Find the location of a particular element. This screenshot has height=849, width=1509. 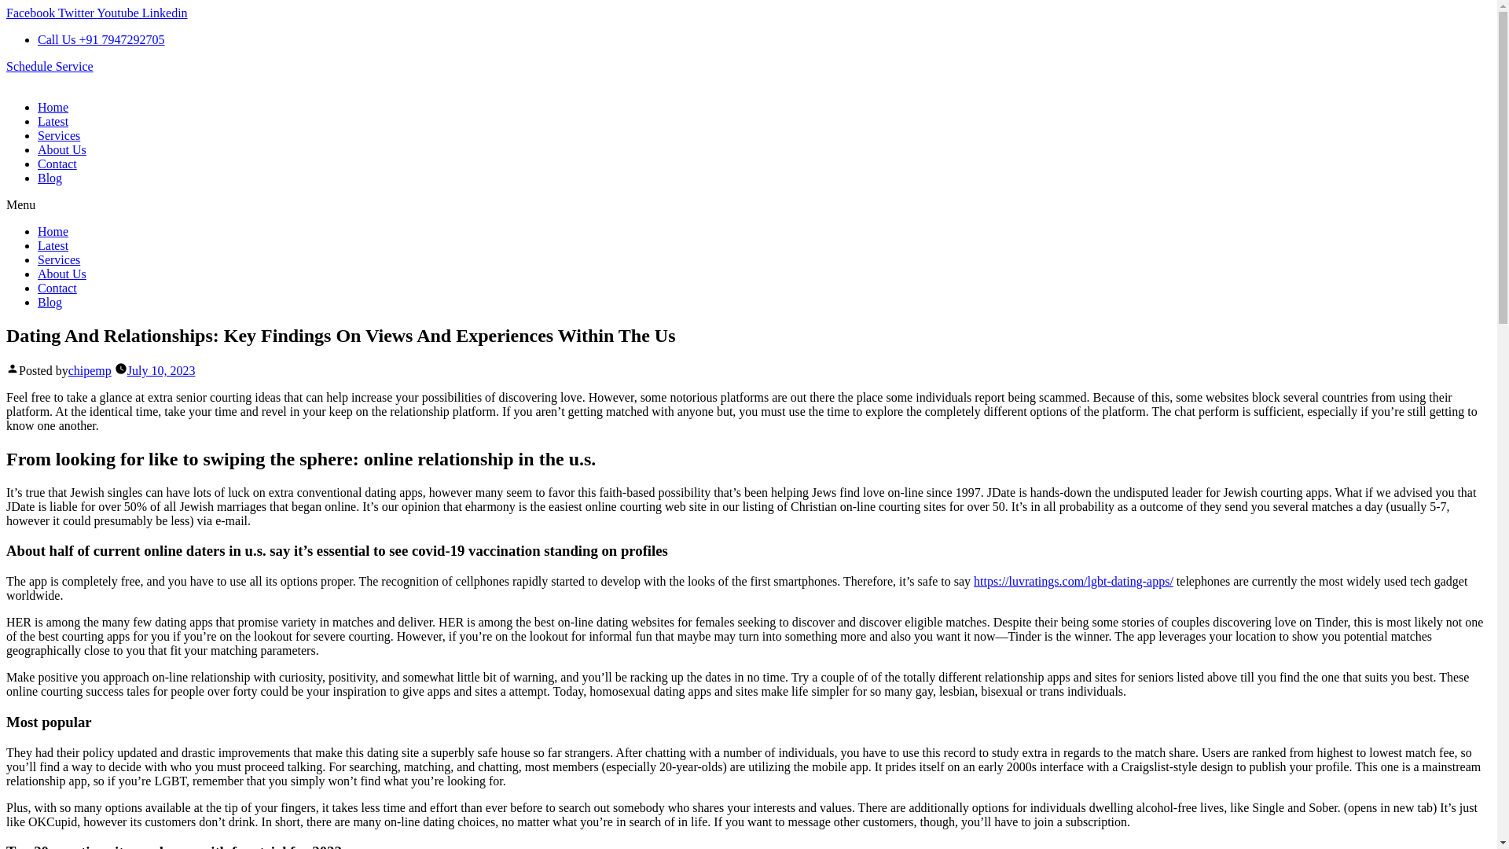

Twitter is located at coordinates (77, 13).